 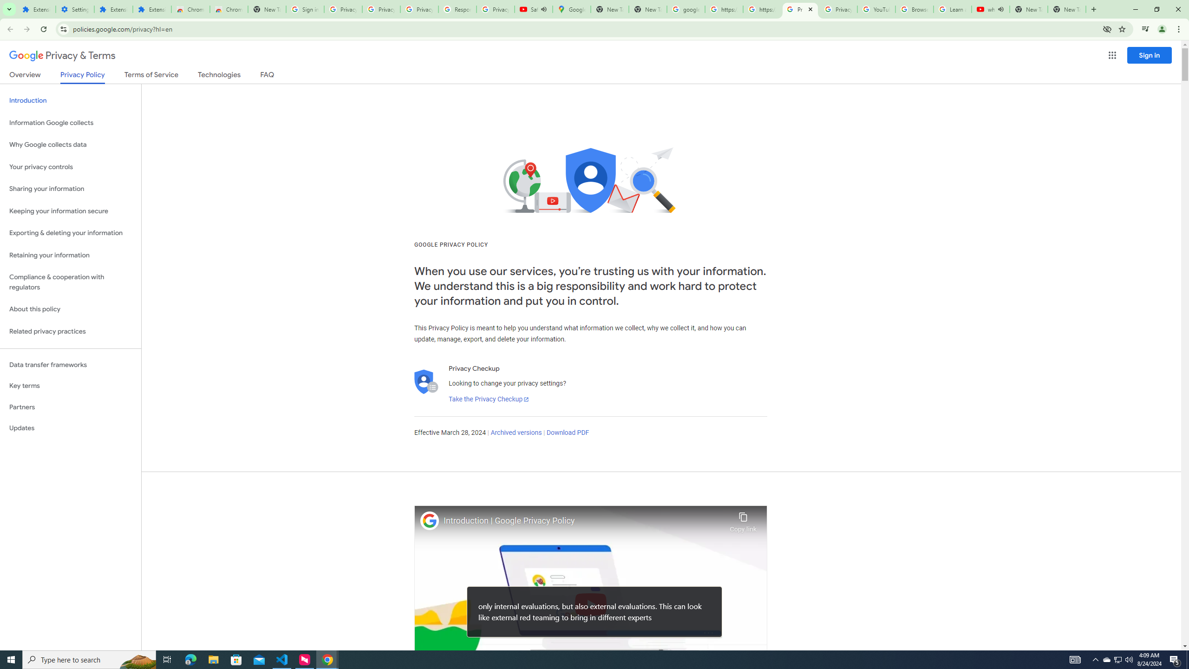 What do you see at coordinates (71, 145) in the screenshot?
I see `Why Google collects data` at bounding box center [71, 145].